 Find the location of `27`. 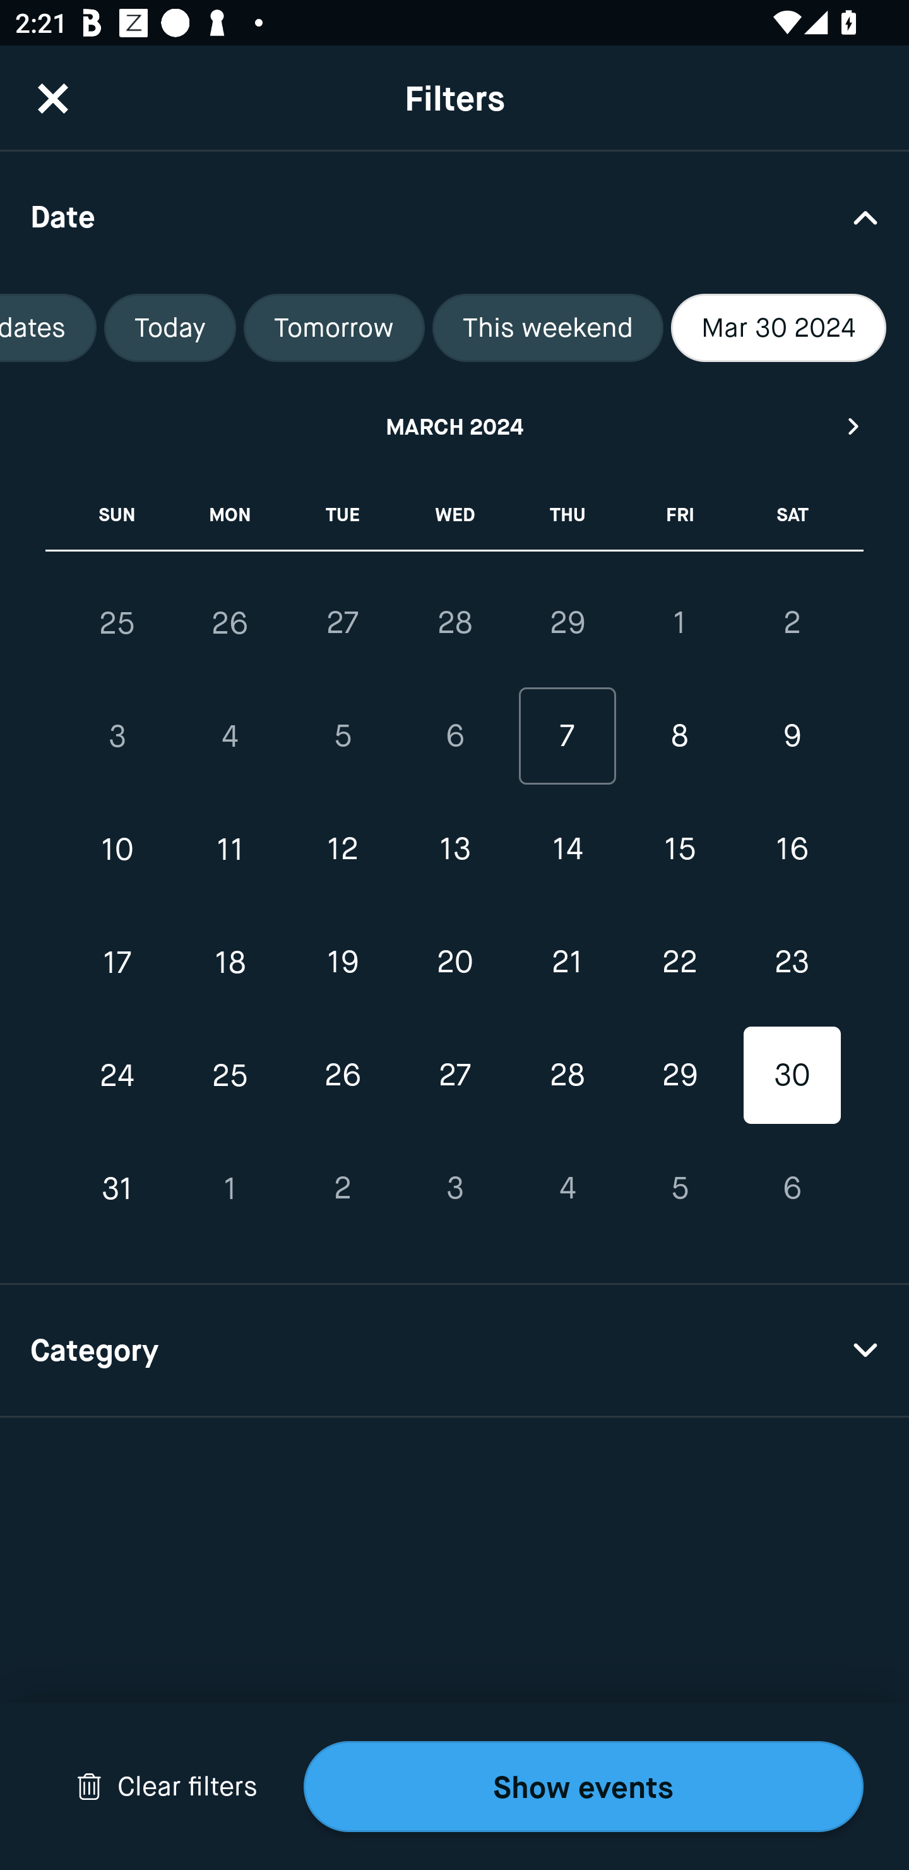

27 is located at coordinates (342, 622).